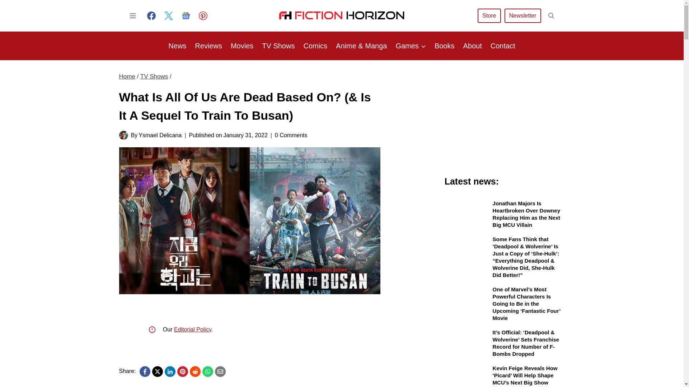  I want to click on Games, so click(411, 46).